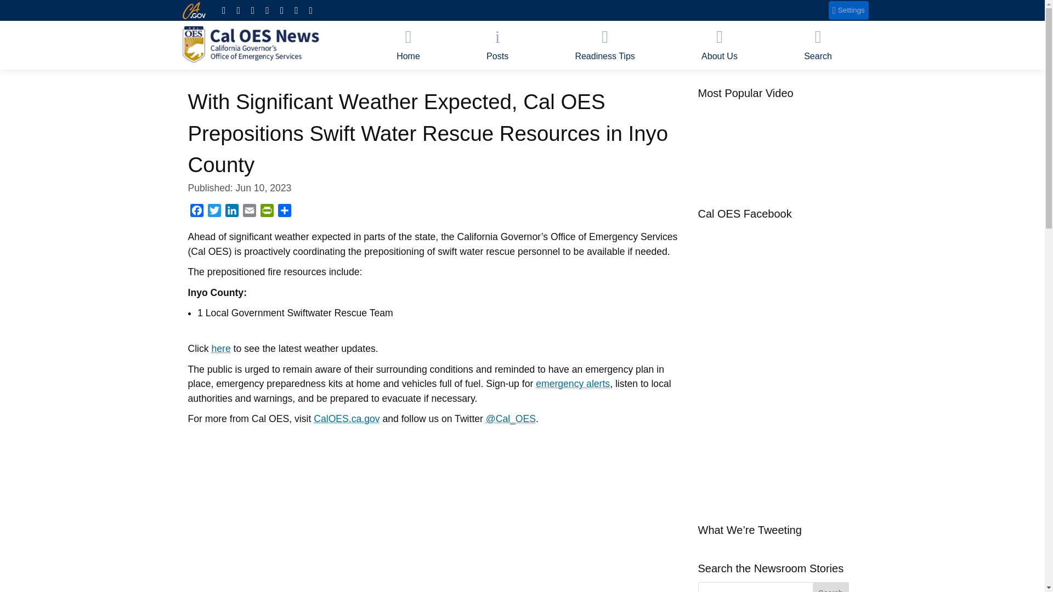  Describe the element at coordinates (818, 45) in the screenshot. I see `Search` at that location.